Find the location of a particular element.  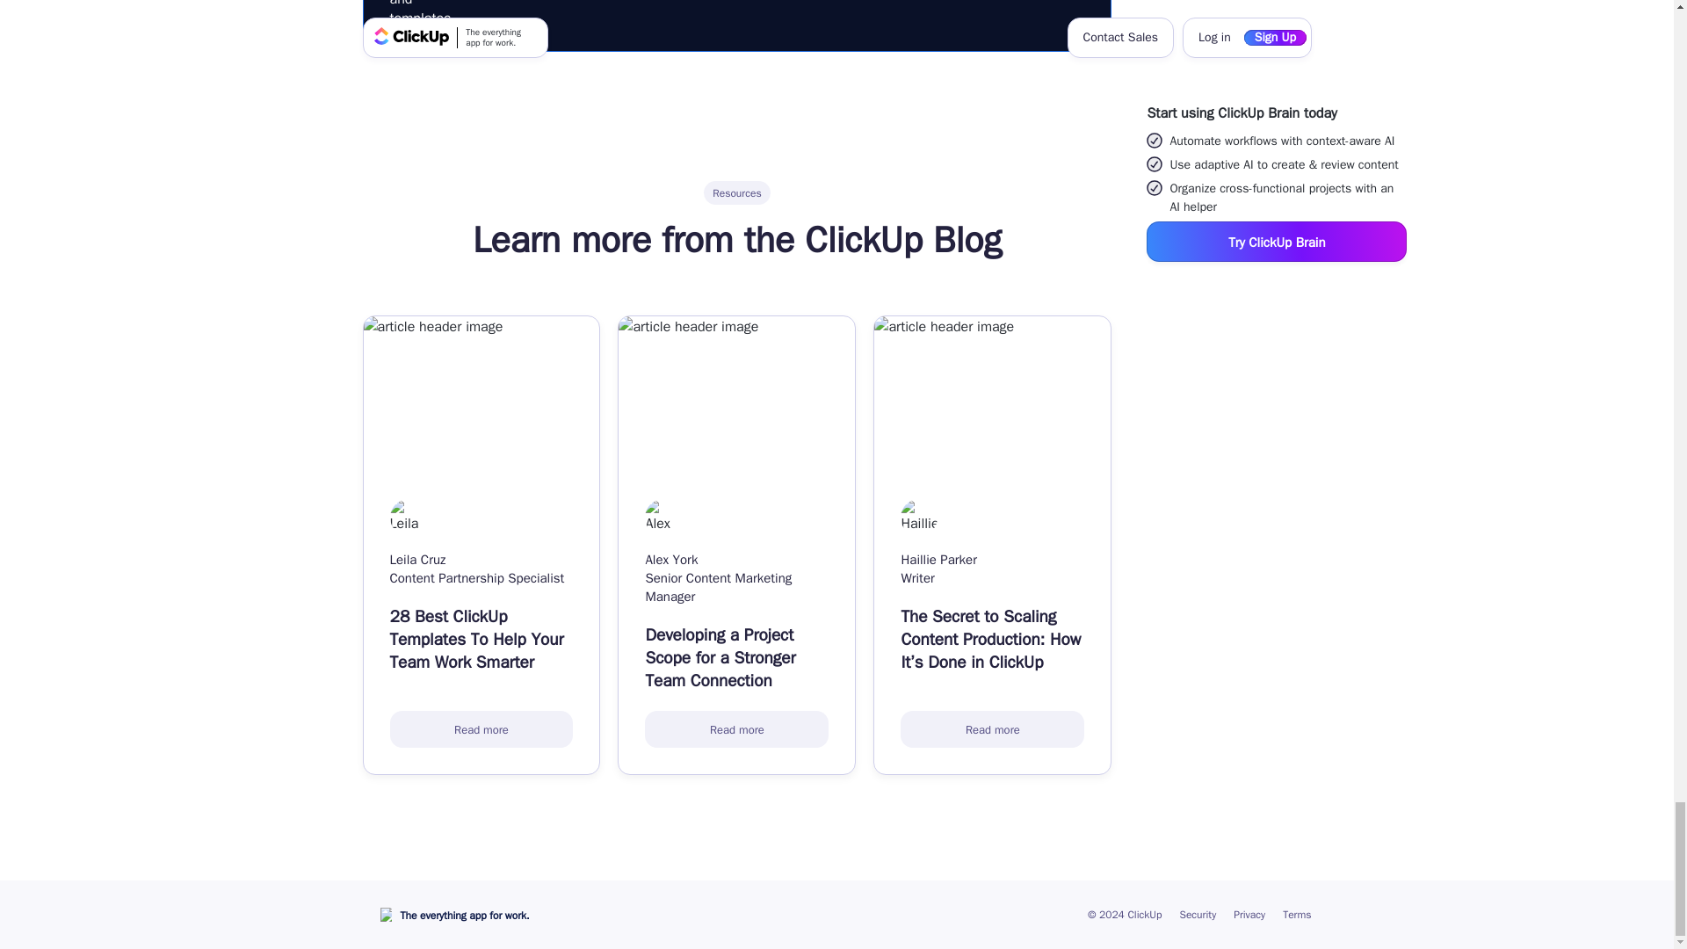

Read more is located at coordinates (993, 729).